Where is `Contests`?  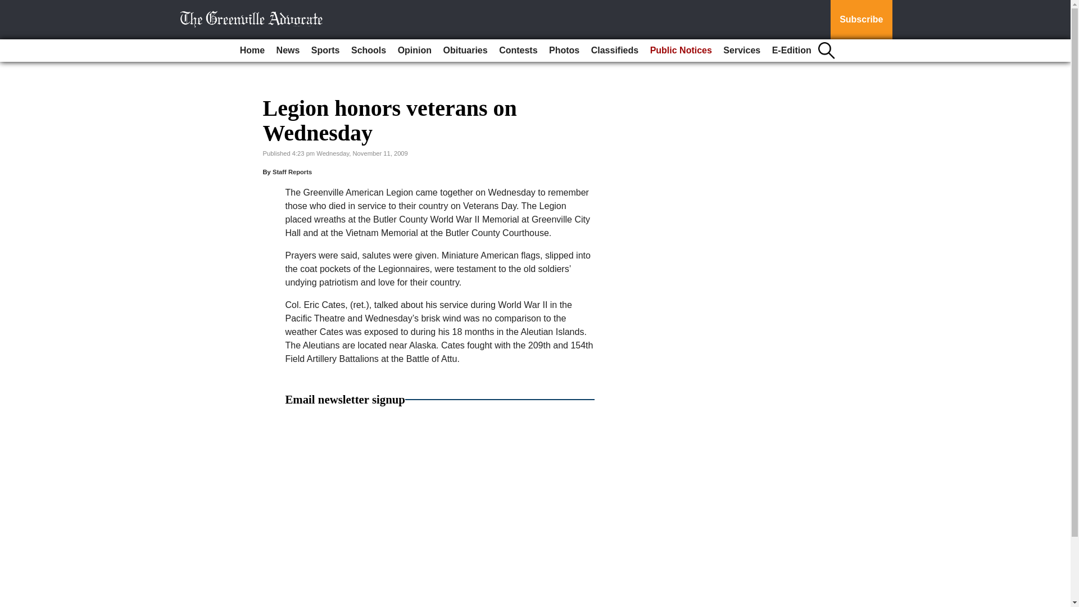
Contests is located at coordinates (518, 51).